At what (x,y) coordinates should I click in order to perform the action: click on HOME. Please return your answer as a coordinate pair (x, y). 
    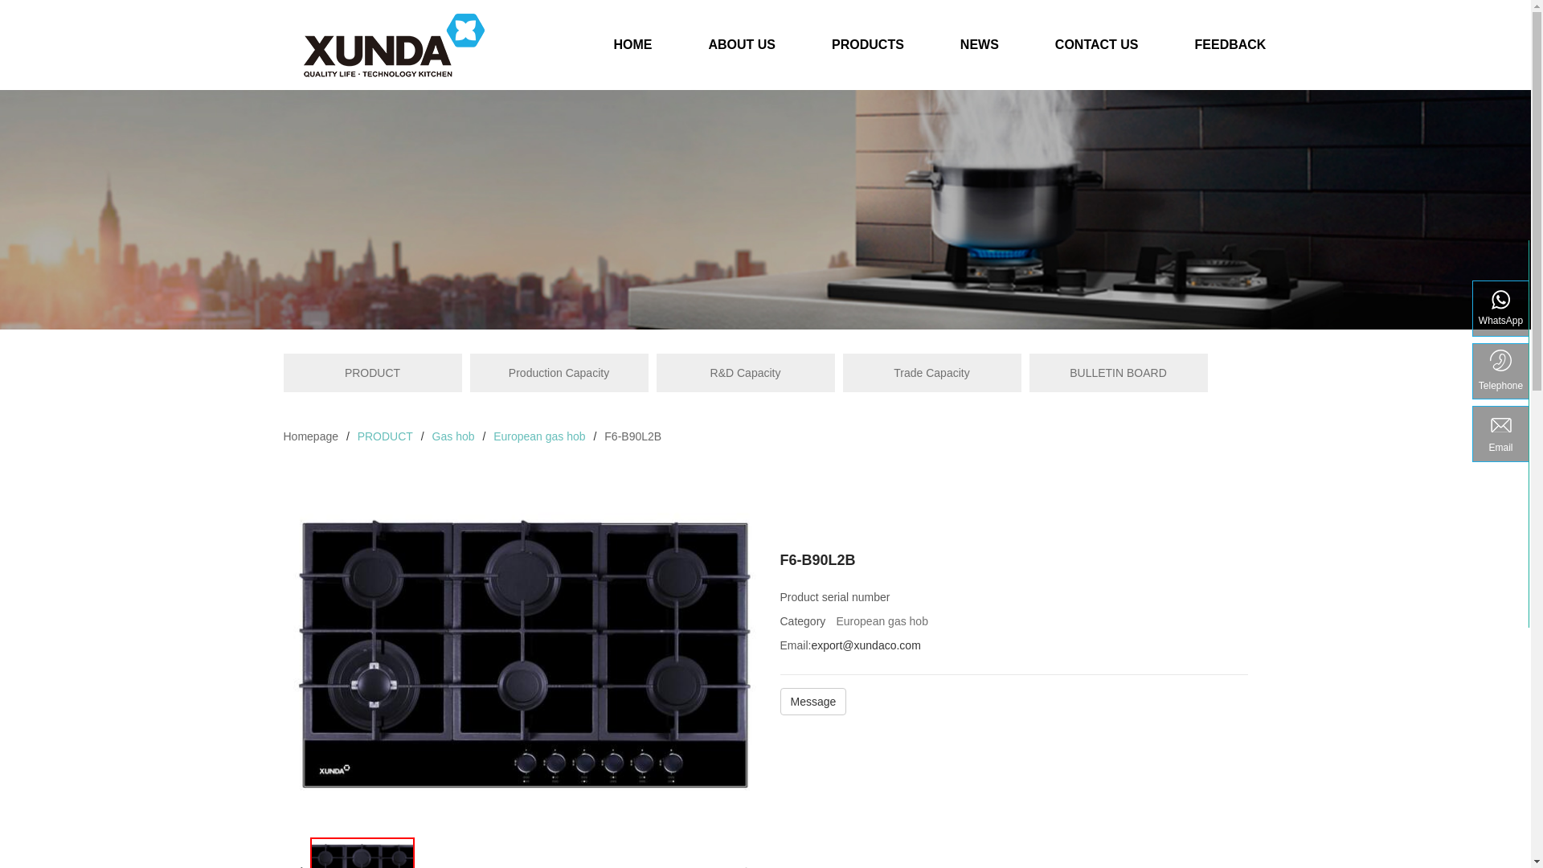
    Looking at the image, I should click on (632, 51).